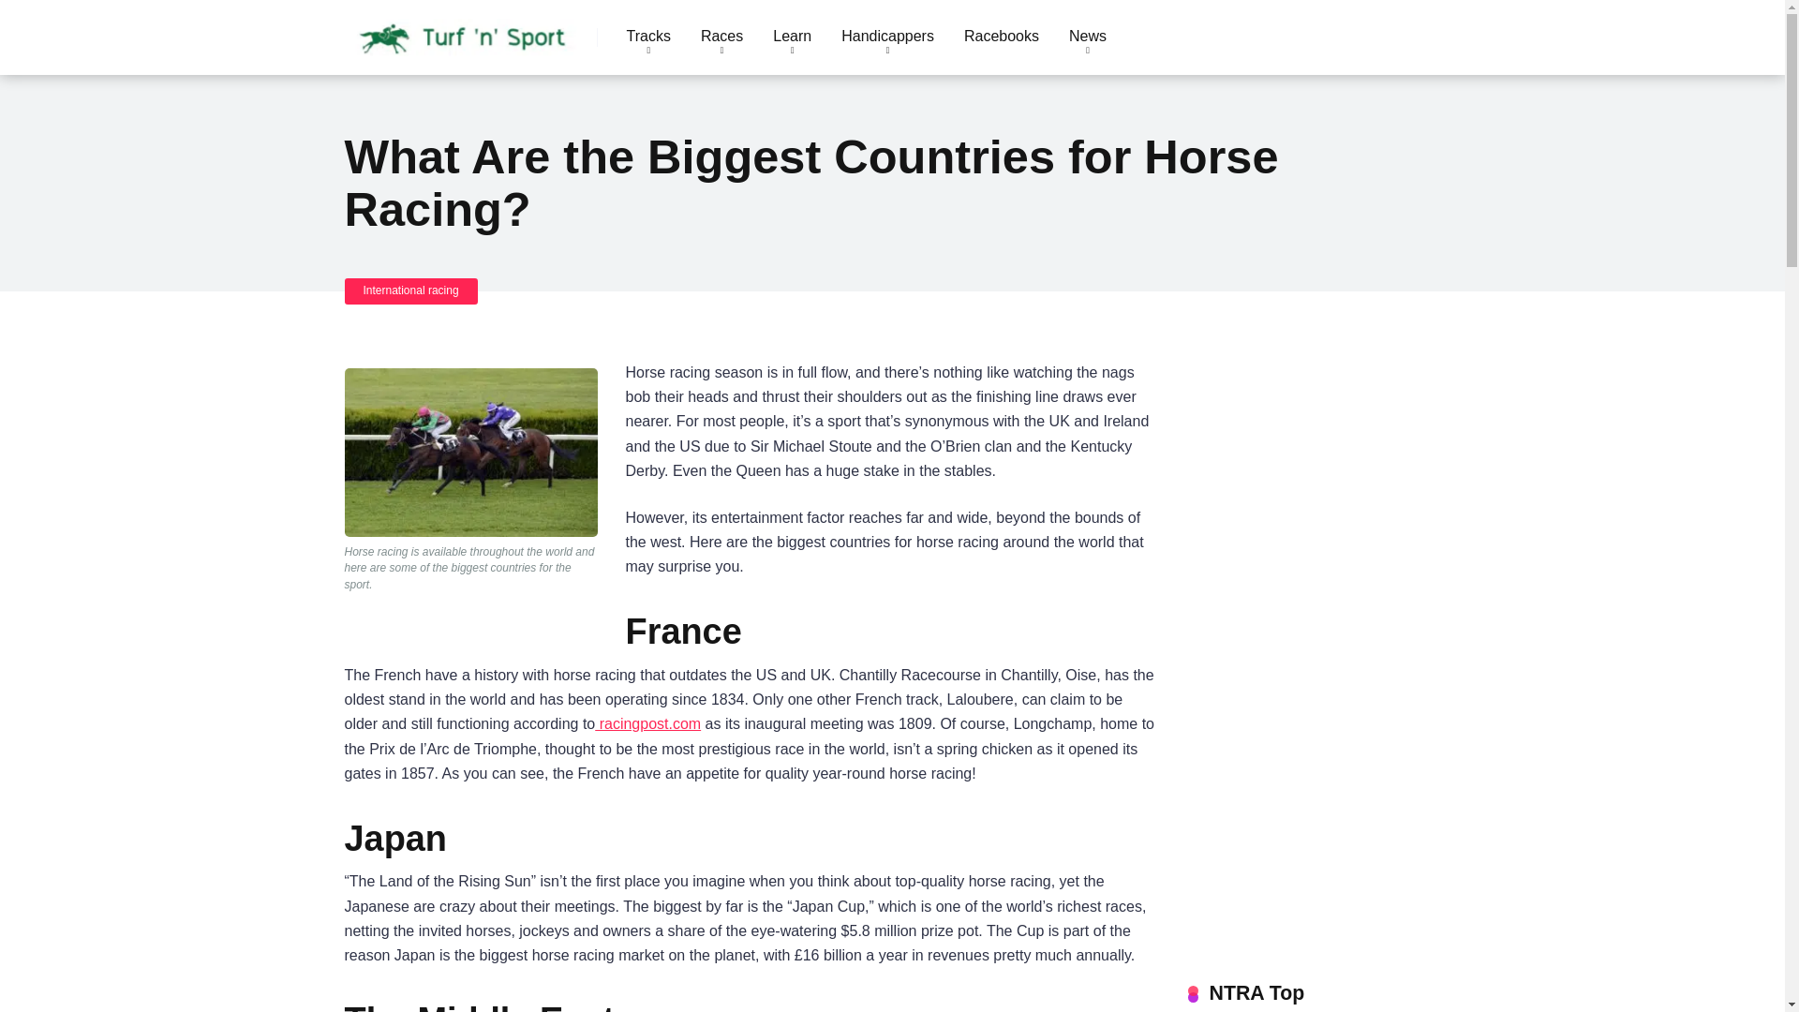  What do you see at coordinates (464, 30) in the screenshot?
I see `Horse Racing Reports and News - Turfnsport` at bounding box center [464, 30].